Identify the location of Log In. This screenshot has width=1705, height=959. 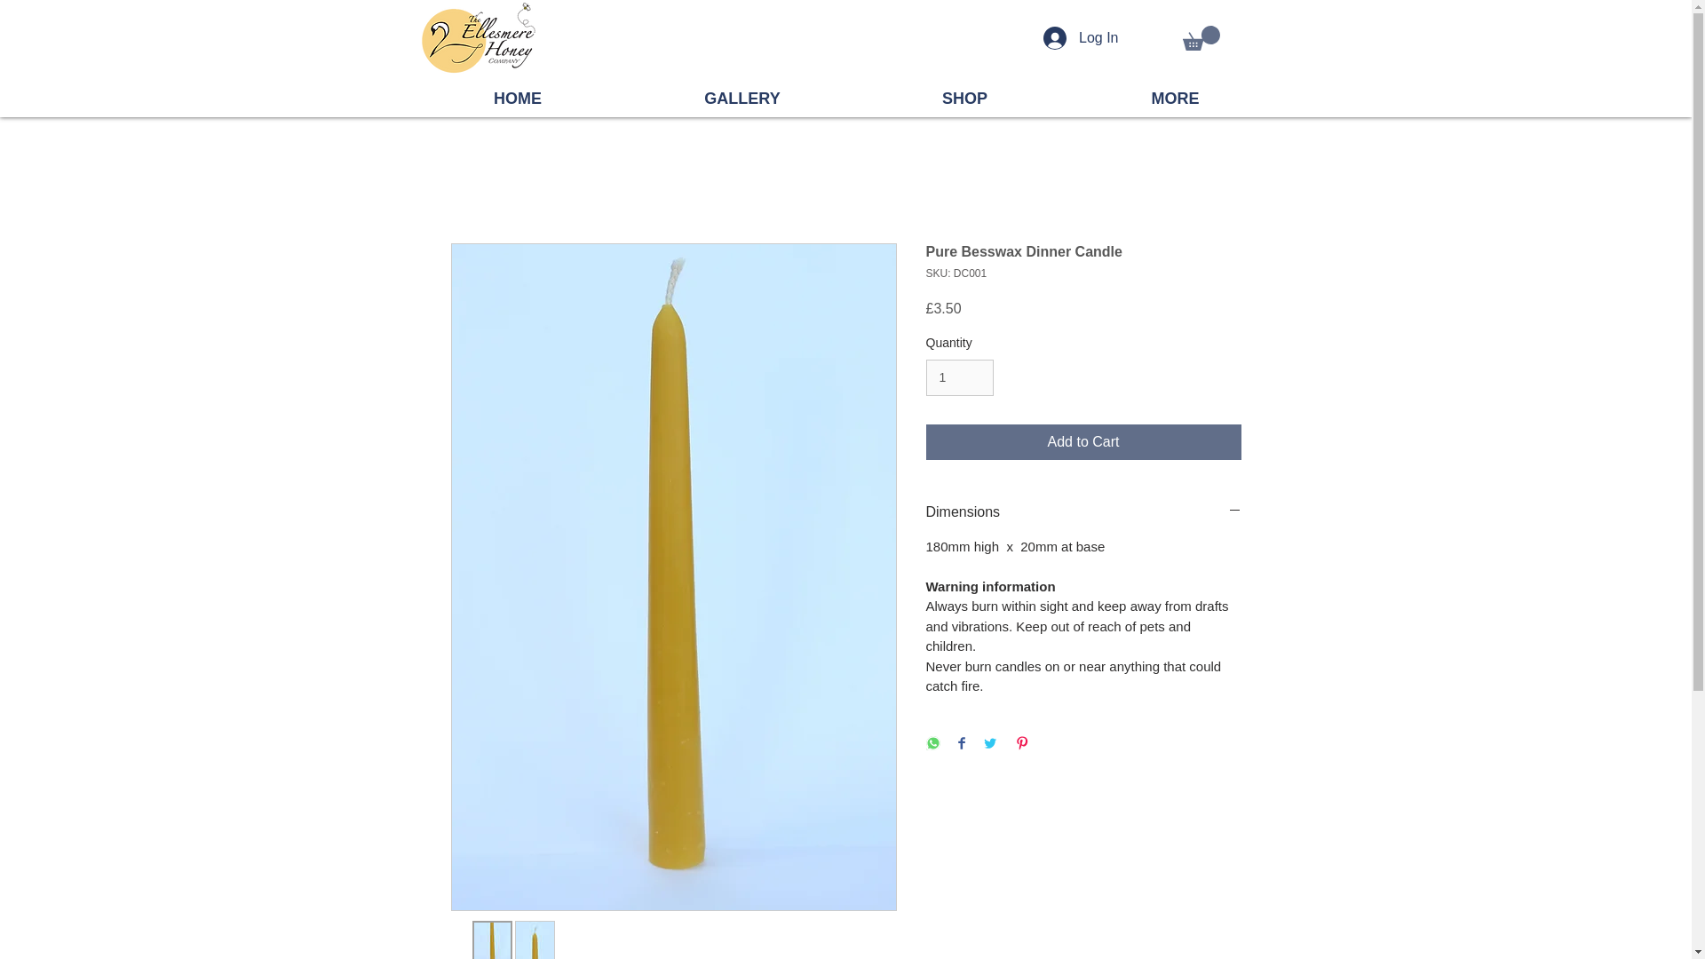
(1080, 37).